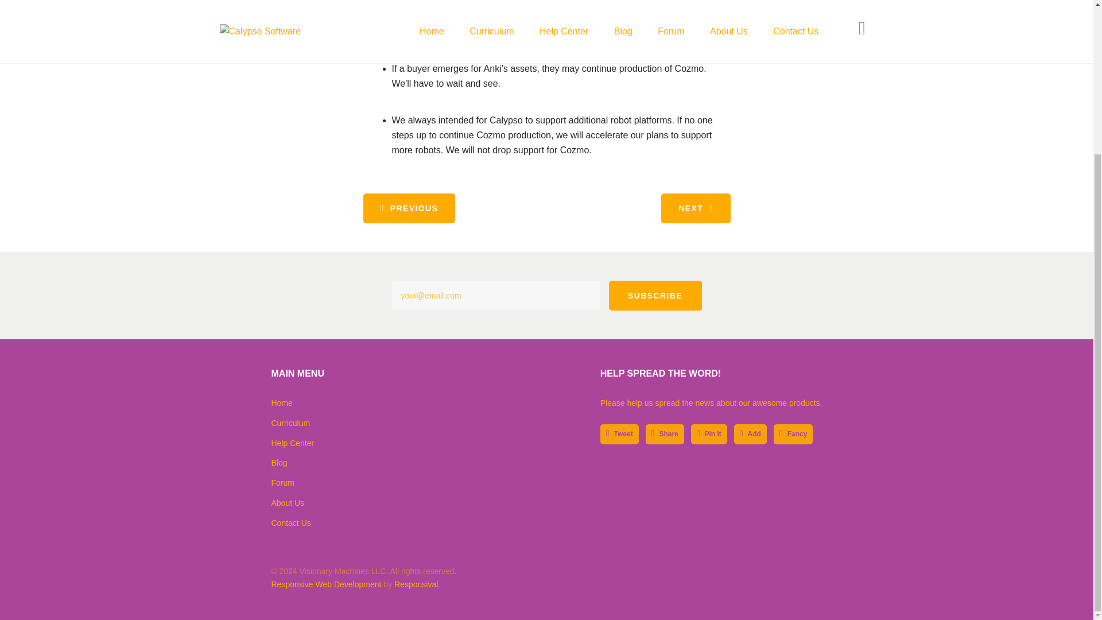  What do you see at coordinates (416, 584) in the screenshot?
I see `Responsival` at bounding box center [416, 584].